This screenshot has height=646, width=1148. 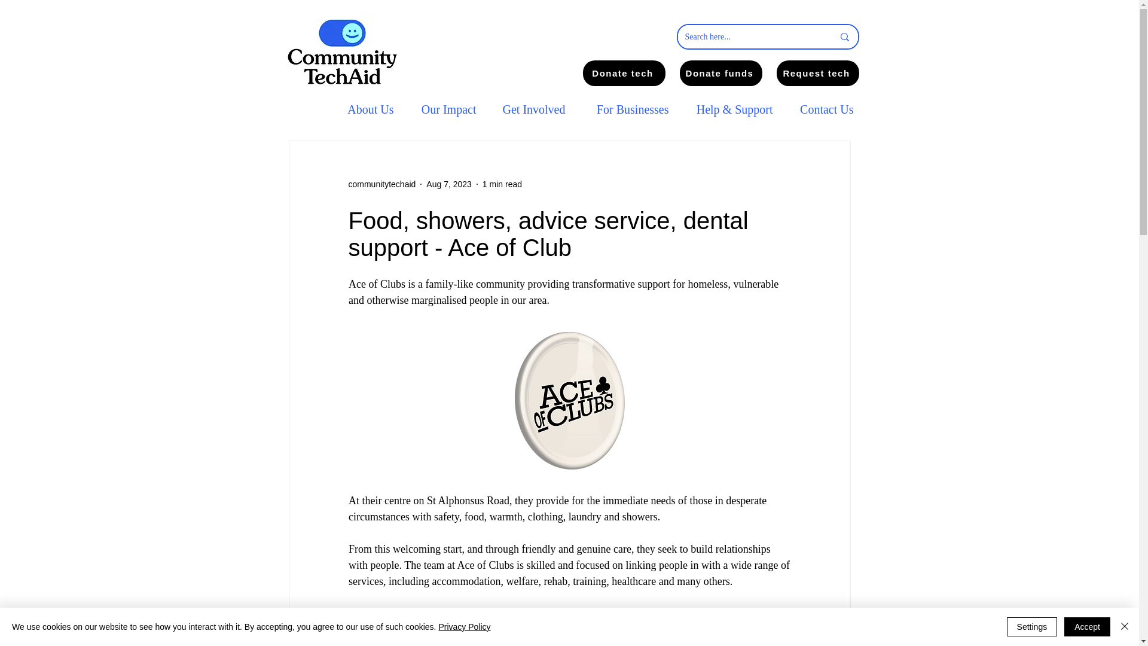 What do you see at coordinates (367, 110) in the screenshot?
I see `About Us` at bounding box center [367, 110].